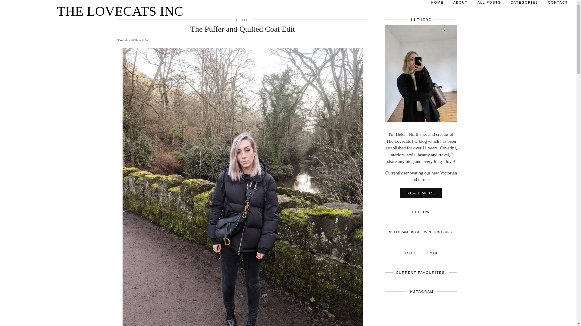  What do you see at coordinates (524, 4) in the screenshot?
I see `CATEGORIES` at bounding box center [524, 4].